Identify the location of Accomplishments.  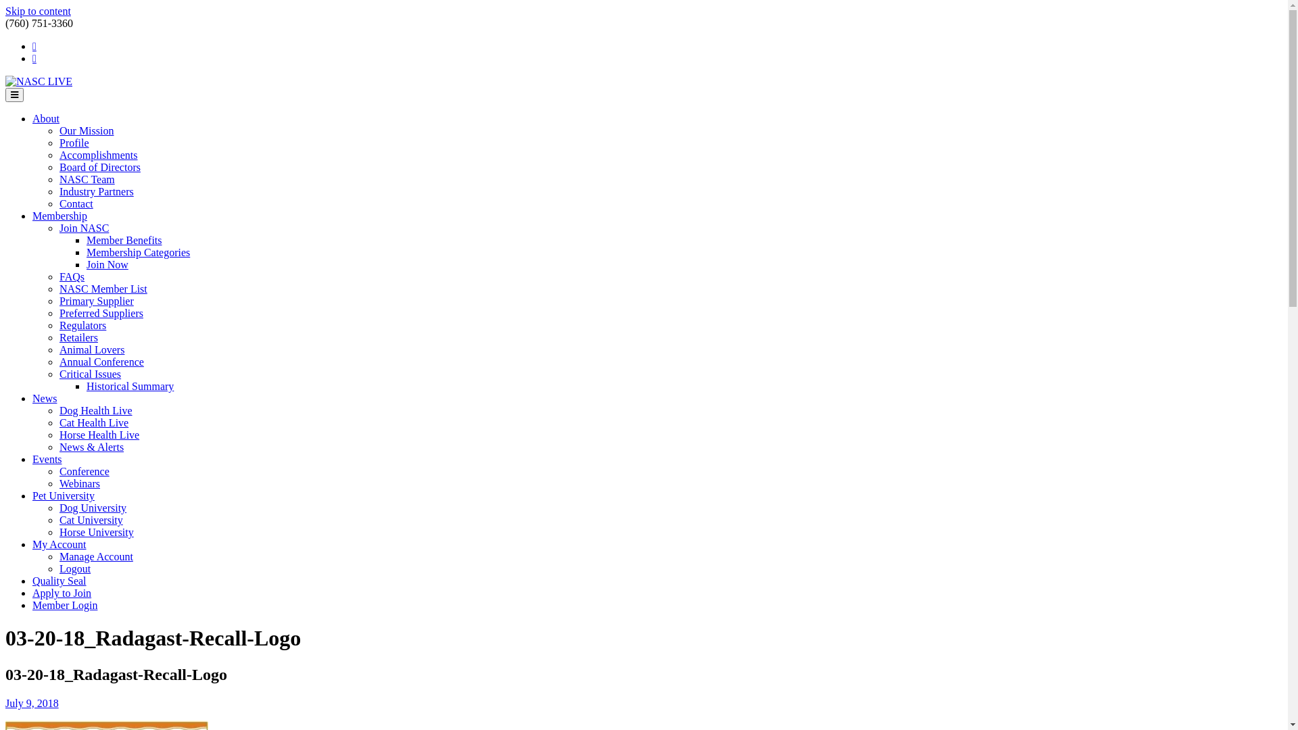
(99, 155).